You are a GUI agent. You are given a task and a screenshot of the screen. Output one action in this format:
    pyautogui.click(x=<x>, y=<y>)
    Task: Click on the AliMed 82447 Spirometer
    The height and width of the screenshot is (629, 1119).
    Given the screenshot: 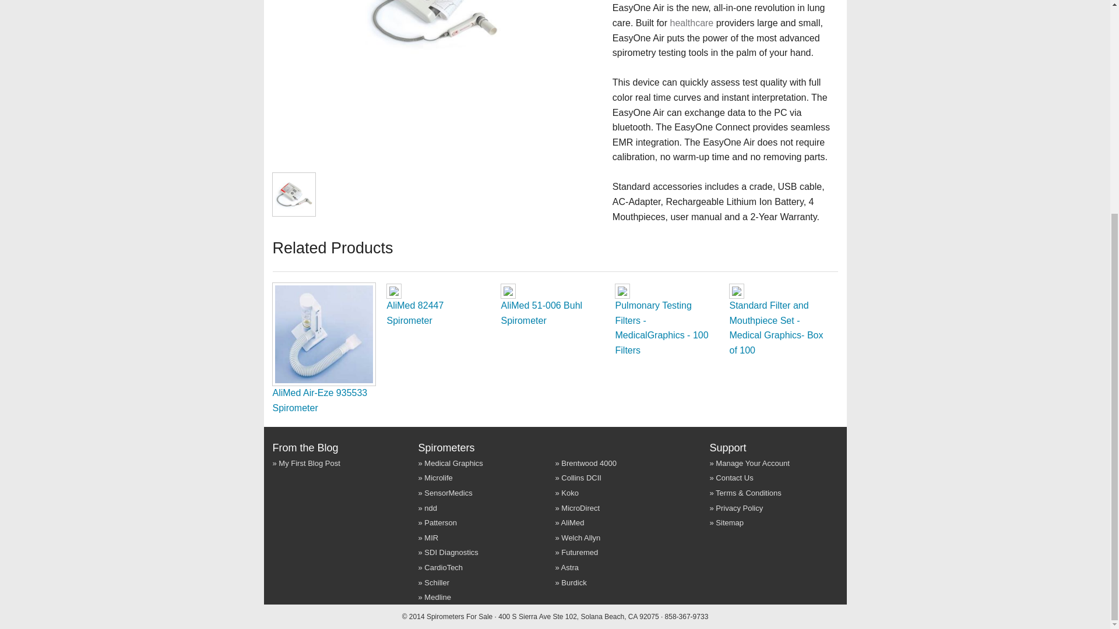 What is the action you would take?
    pyautogui.click(x=416, y=313)
    